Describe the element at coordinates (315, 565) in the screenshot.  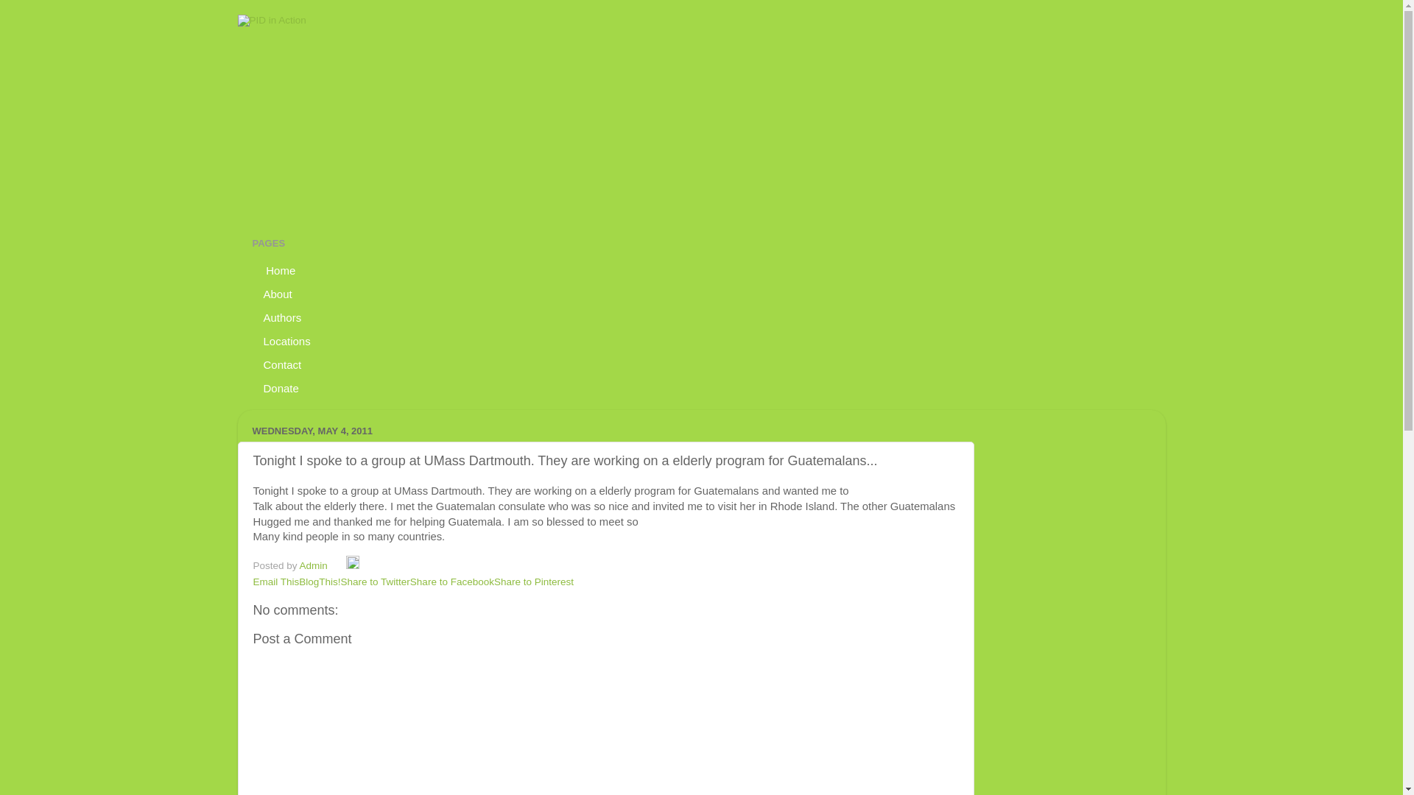
I see `author profile` at that location.